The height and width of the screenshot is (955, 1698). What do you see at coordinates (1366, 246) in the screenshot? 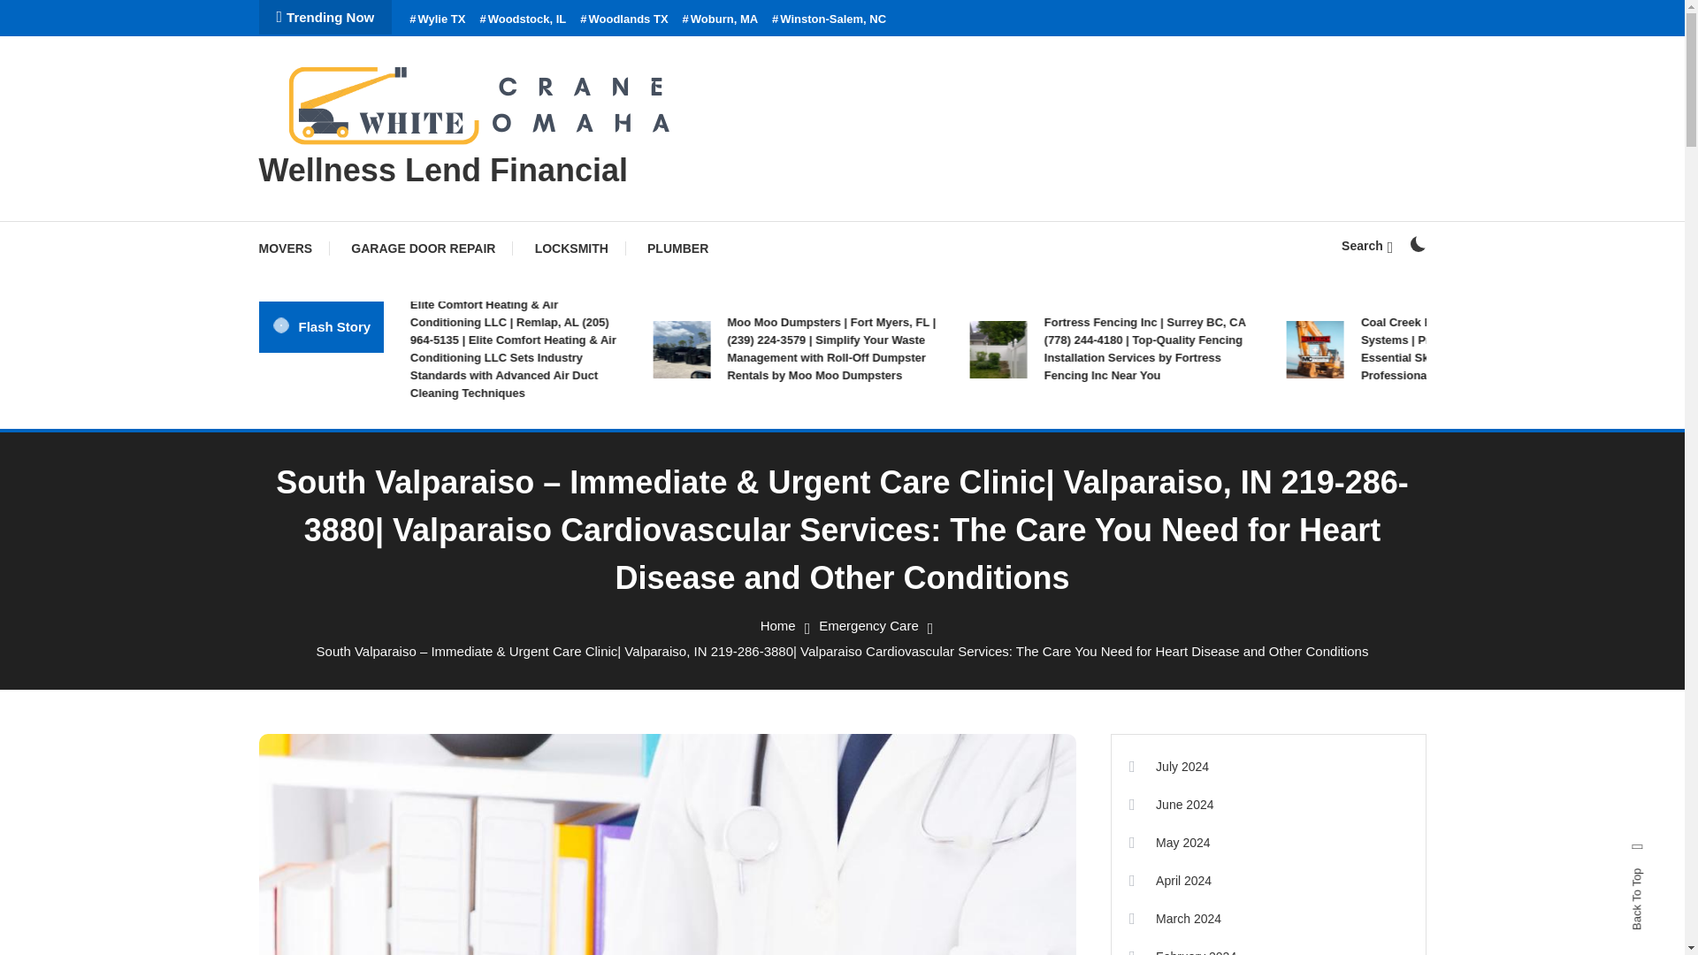
I see `Search` at bounding box center [1366, 246].